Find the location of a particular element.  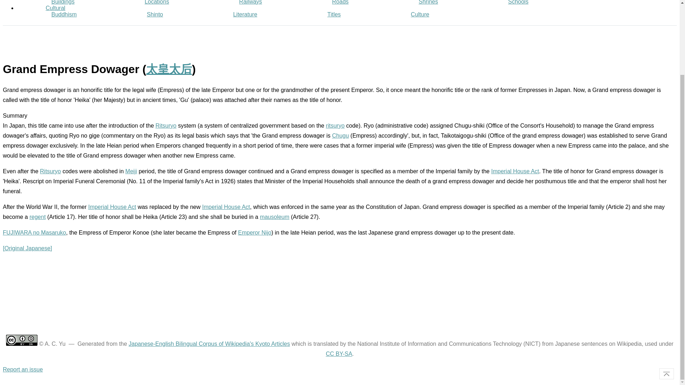

regent is located at coordinates (37, 217).